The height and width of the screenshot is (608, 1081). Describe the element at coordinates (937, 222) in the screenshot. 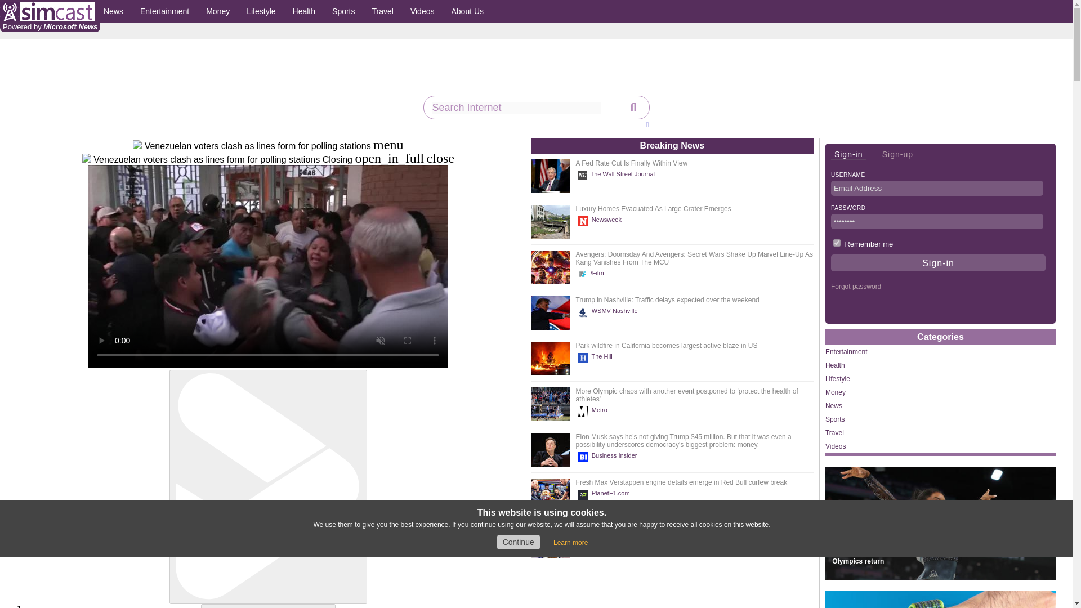

I see `Password` at that location.